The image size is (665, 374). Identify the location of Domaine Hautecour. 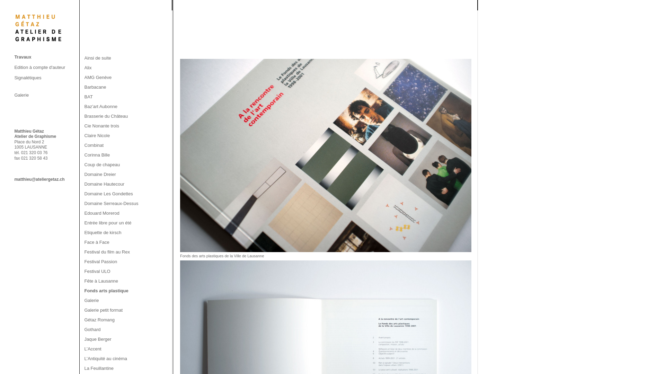
(105, 184).